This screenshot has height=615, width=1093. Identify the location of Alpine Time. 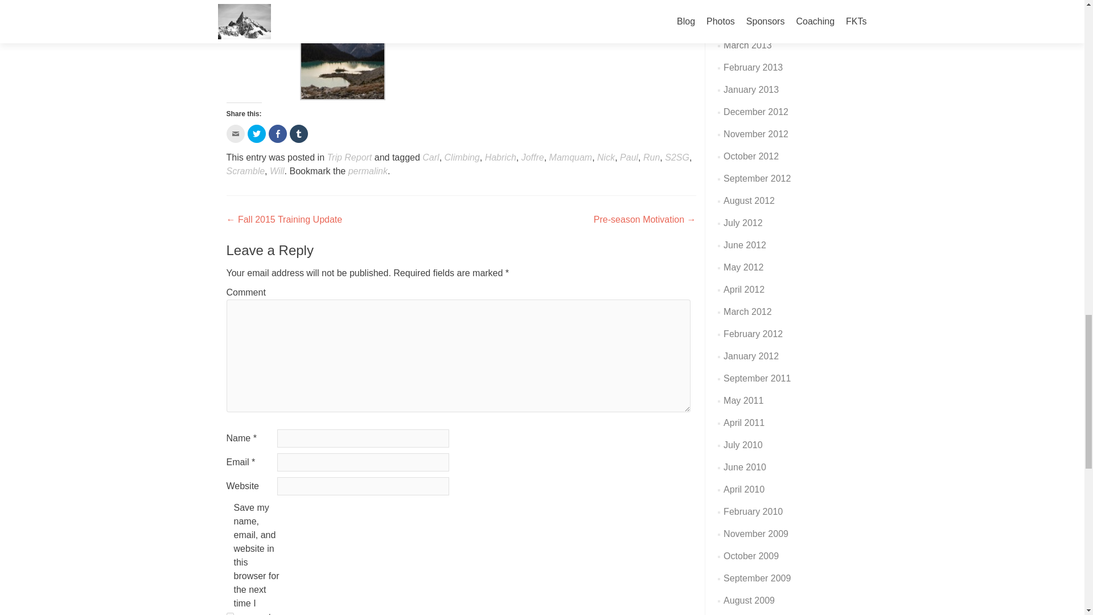
(343, 56).